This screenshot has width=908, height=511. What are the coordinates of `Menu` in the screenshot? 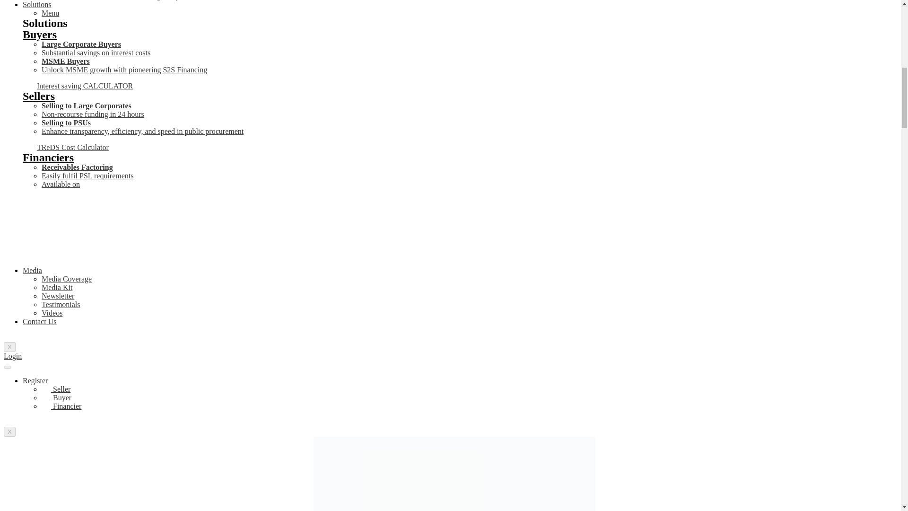 It's located at (50, 13).